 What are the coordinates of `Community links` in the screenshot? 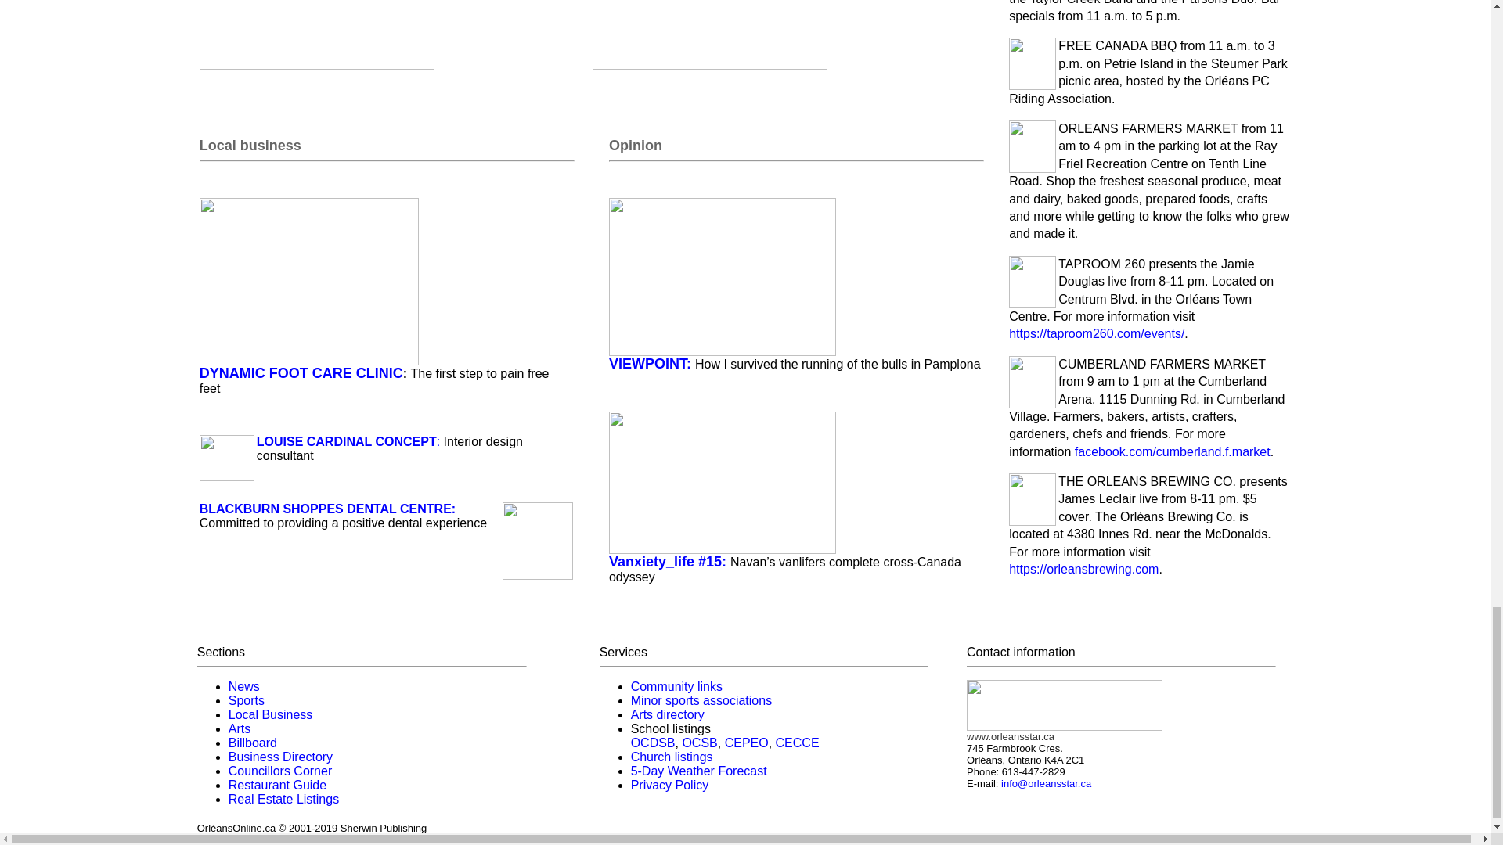 It's located at (676, 686).